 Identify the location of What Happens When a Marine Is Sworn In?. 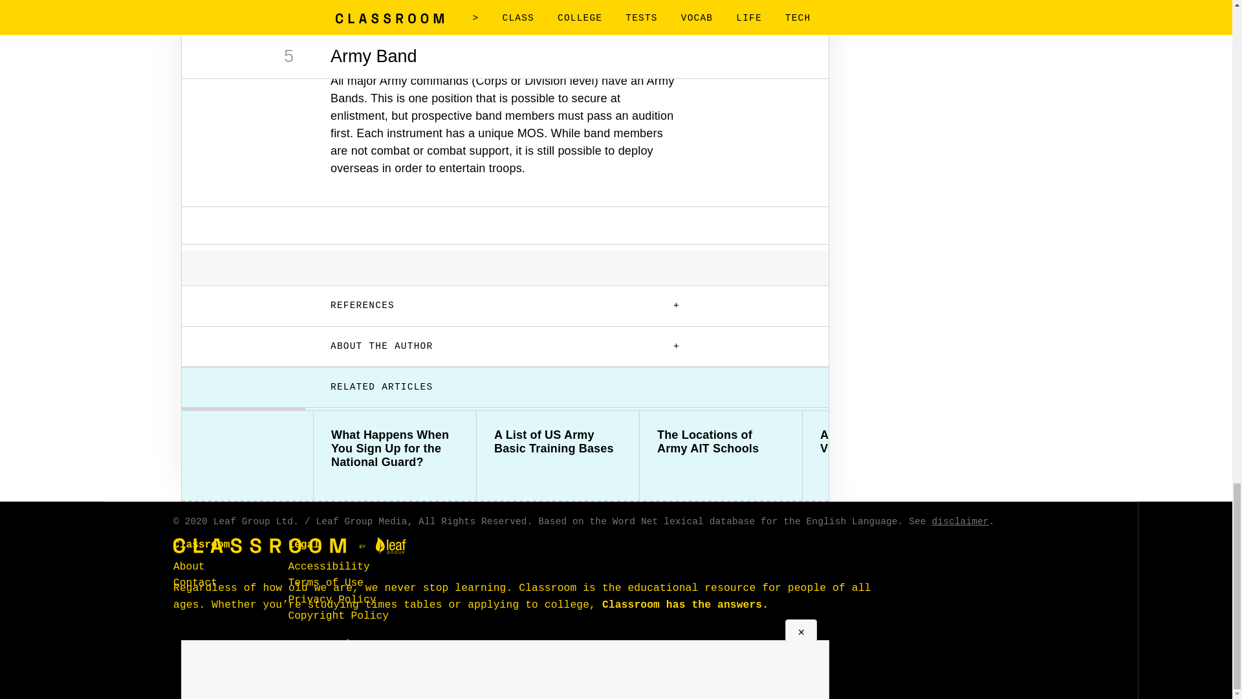
(1047, 442).